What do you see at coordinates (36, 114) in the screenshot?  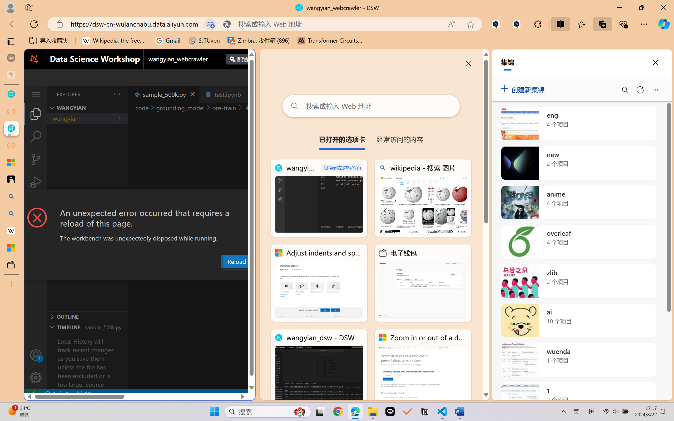 I see `Explorer (Ctrl+Shift+E)` at bounding box center [36, 114].